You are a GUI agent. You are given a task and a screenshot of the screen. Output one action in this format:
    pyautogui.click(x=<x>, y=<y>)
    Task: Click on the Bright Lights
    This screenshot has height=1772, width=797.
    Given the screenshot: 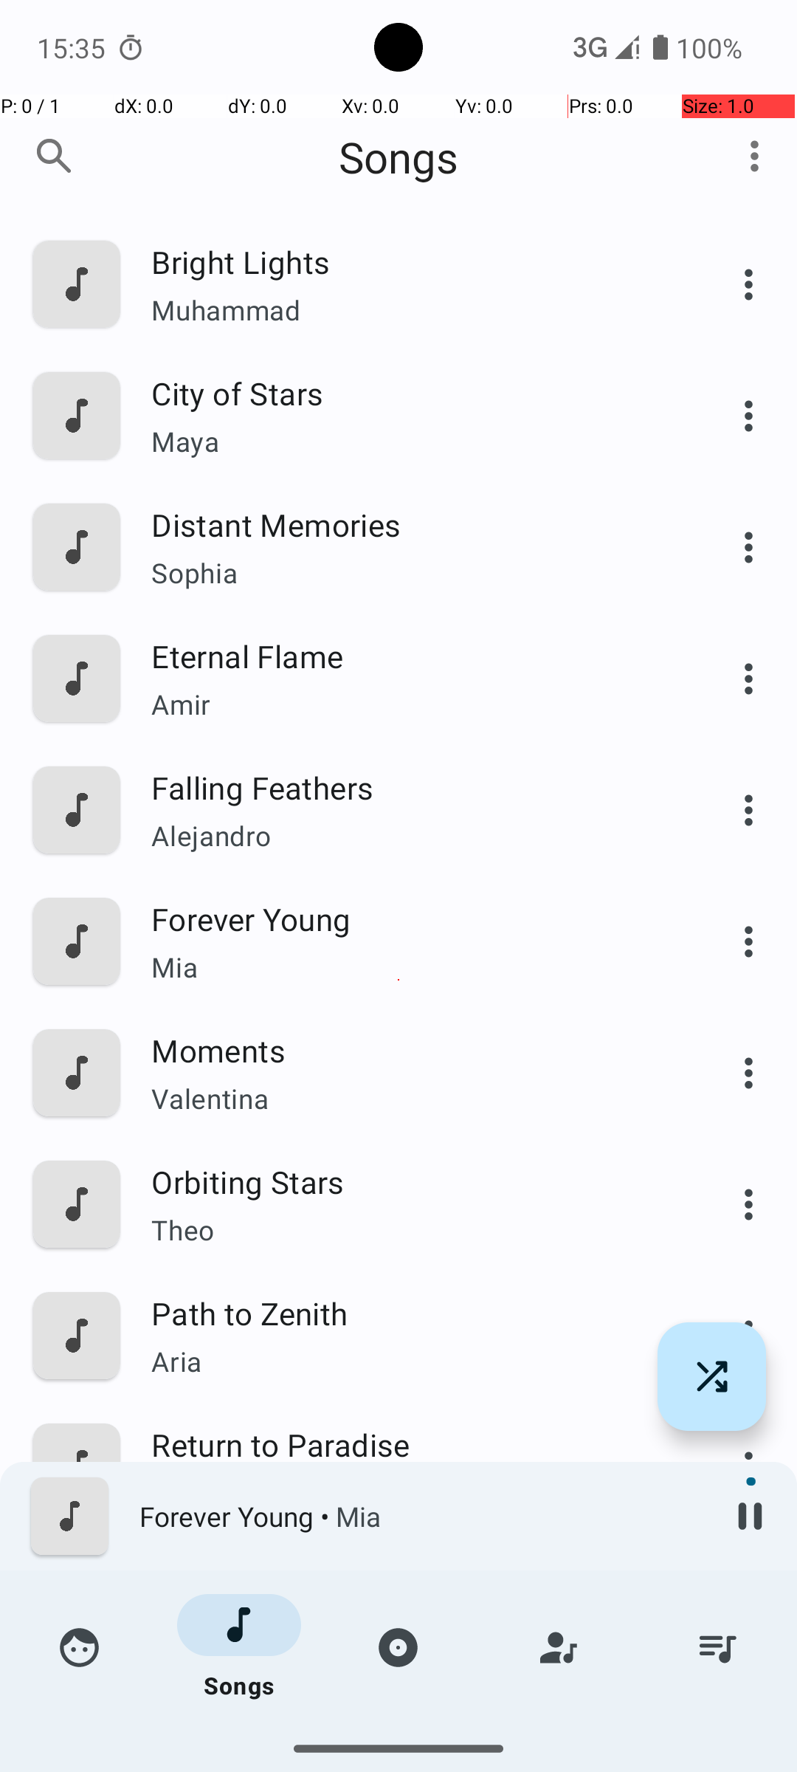 What is the action you would take?
    pyautogui.click(x=411, y=261)
    